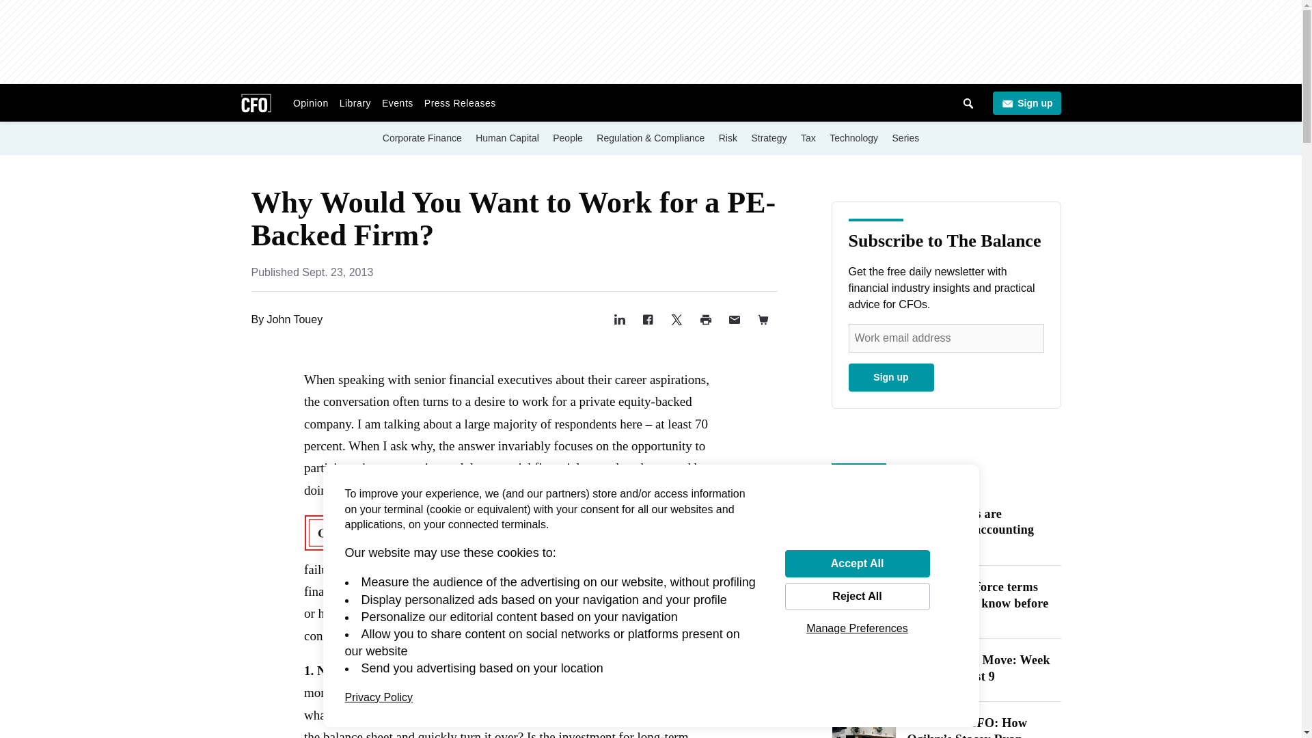 The height and width of the screenshot is (738, 1312). What do you see at coordinates (808, 137) in the screenshot?
I see `Tax` at bounding box center [808, 137].